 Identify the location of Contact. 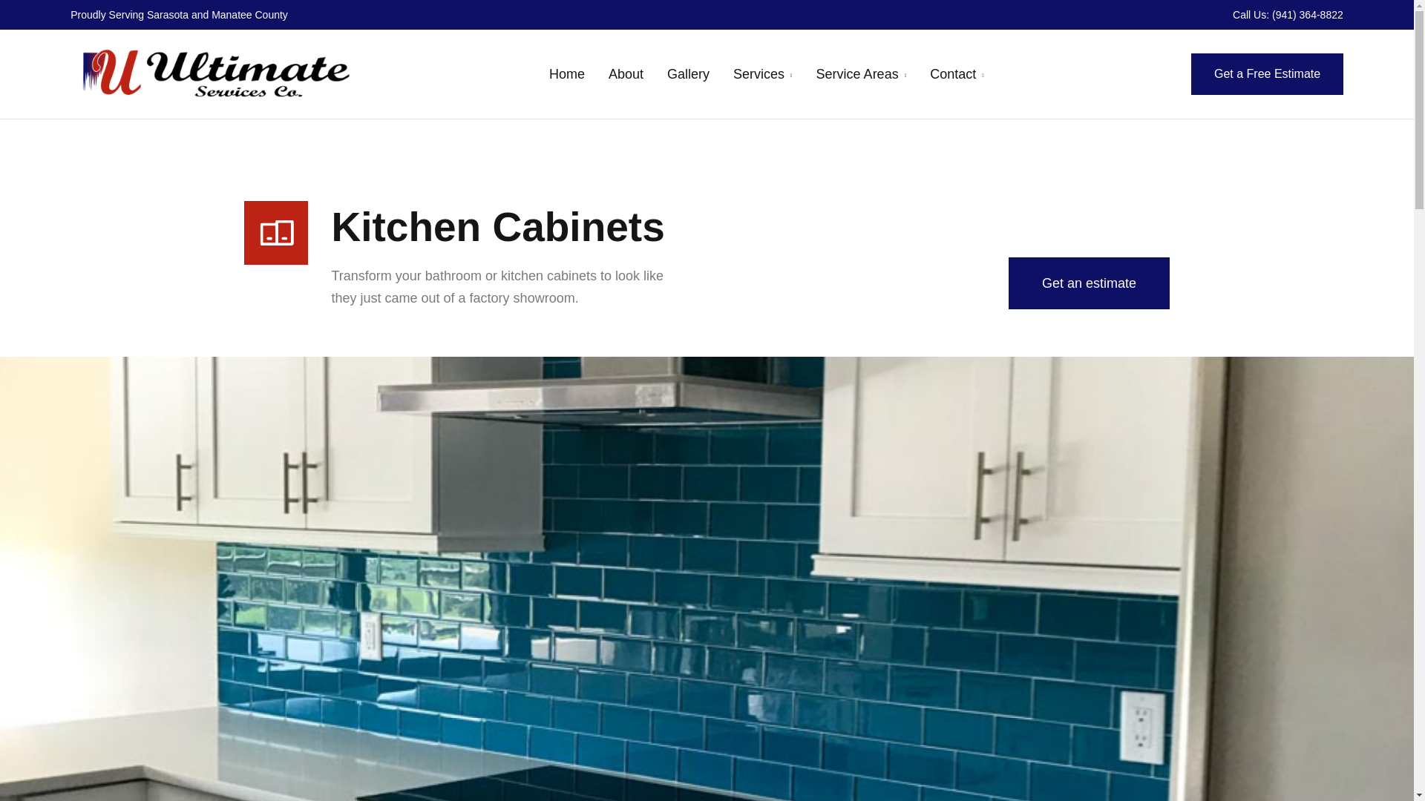
(953, 74).